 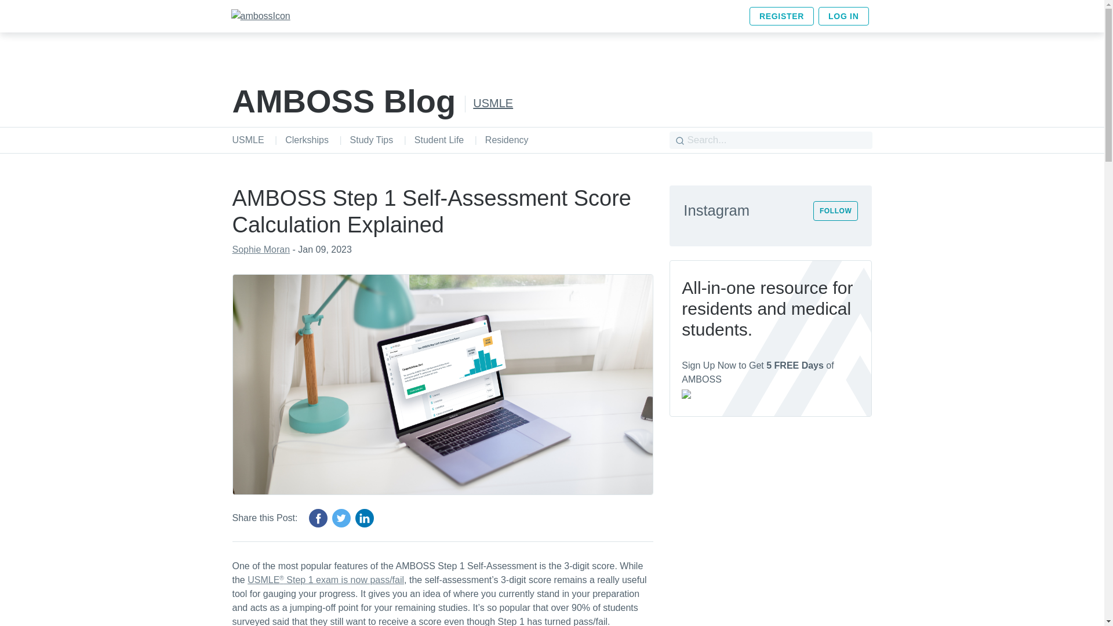 What do you see at coordinates (343, 101) in the screenshot?
I see `AMBOSS Blog` at bounding box center [343, 101].